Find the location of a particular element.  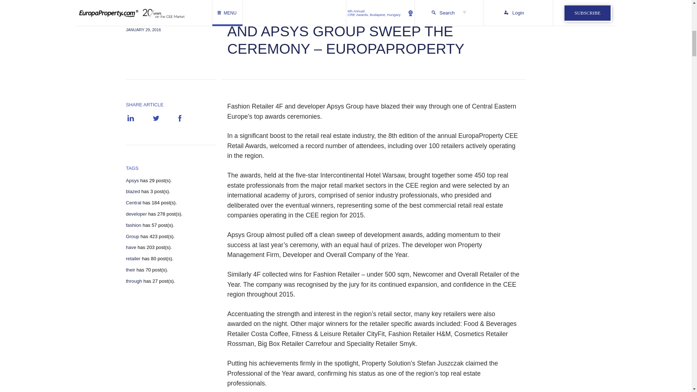

blazed is located at coordinates (133, 191).